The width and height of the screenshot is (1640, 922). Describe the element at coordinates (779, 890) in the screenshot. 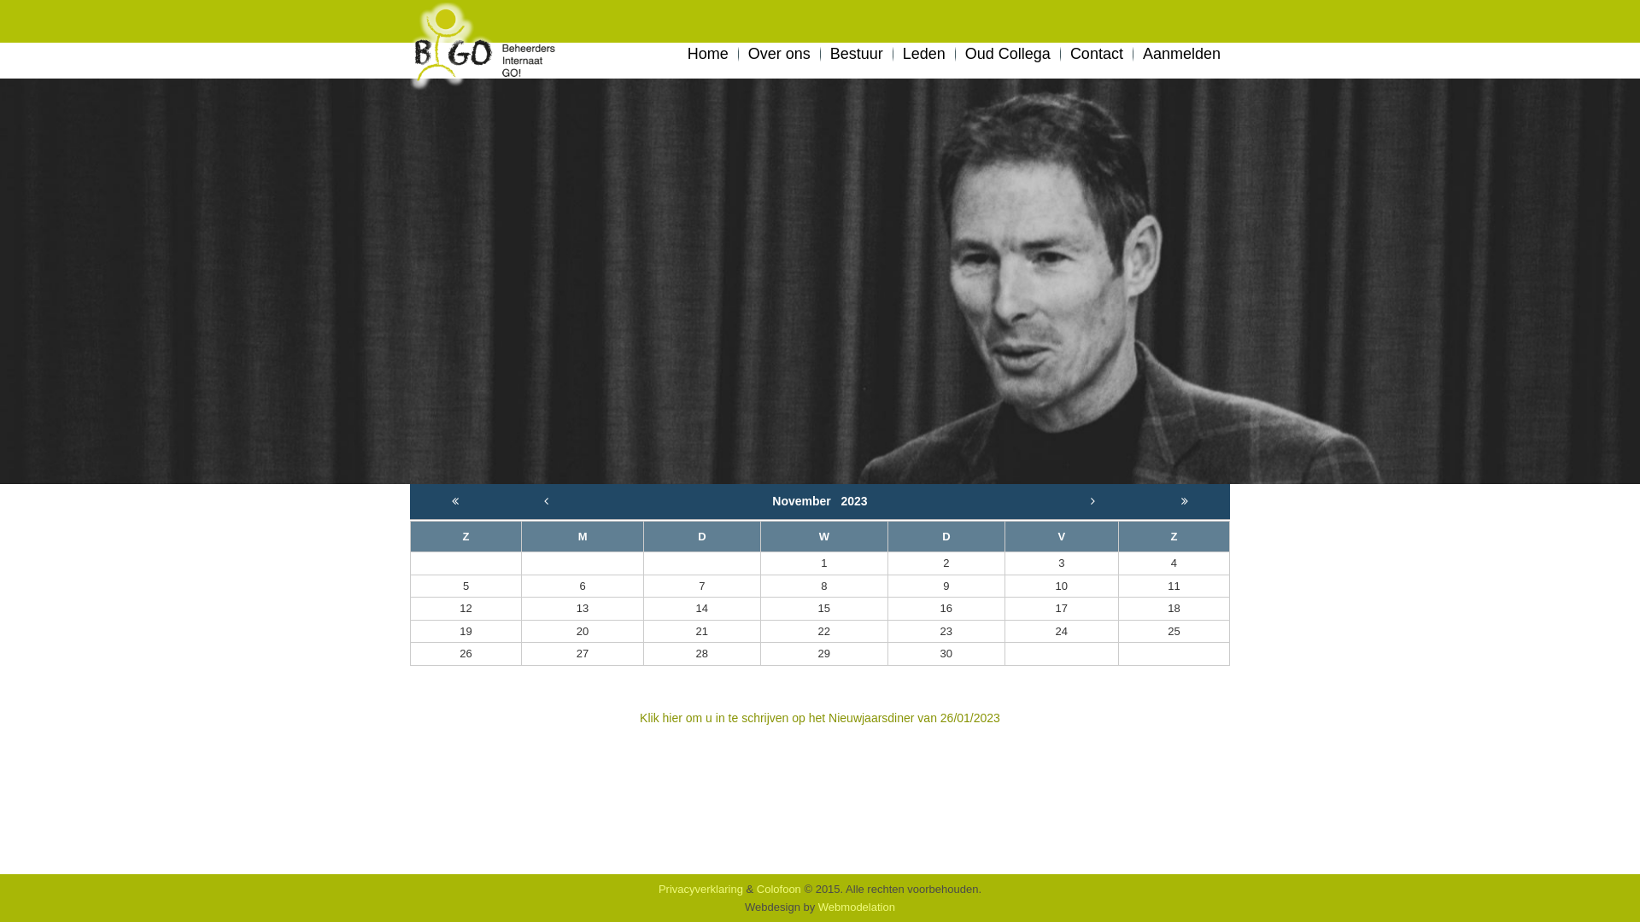

I see `Colofoon` at that location.